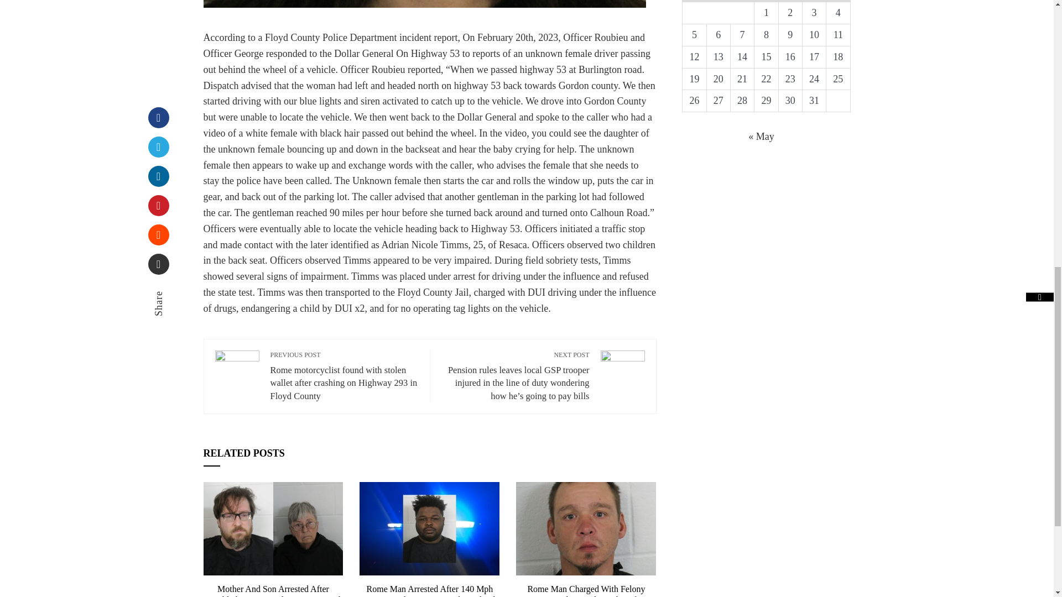 This screenshot has width=1062, height=597. I want to click on Monday, so click(694, 1).